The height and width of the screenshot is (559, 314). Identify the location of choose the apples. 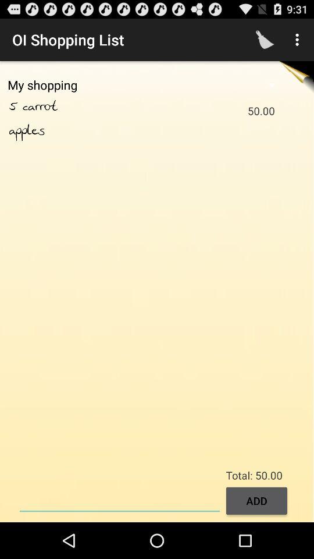
(27, 130).